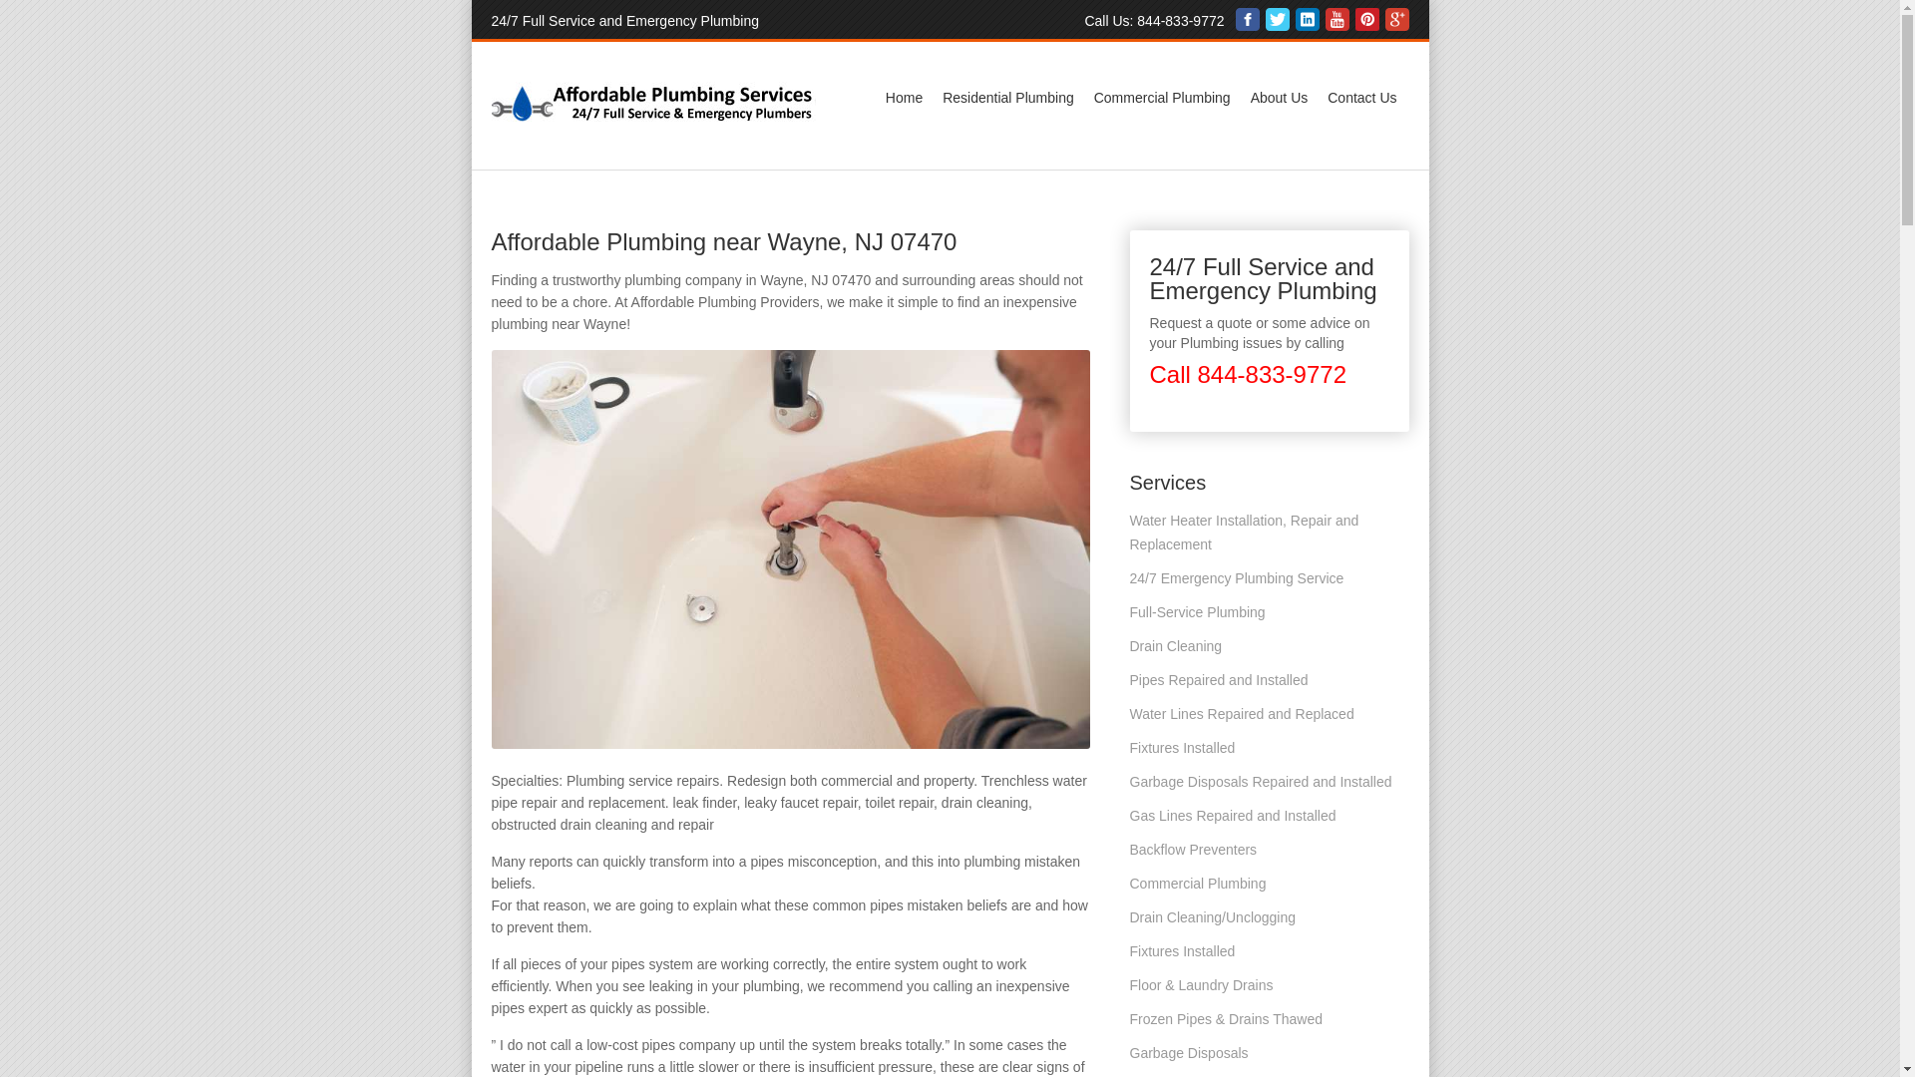 Image resolution: width=1915 pixels, height=1077 pixels. What do you see at coordinates (1360, 98) in the screenshot?
I see `Contact Us` at bounding box center [1360, 98].